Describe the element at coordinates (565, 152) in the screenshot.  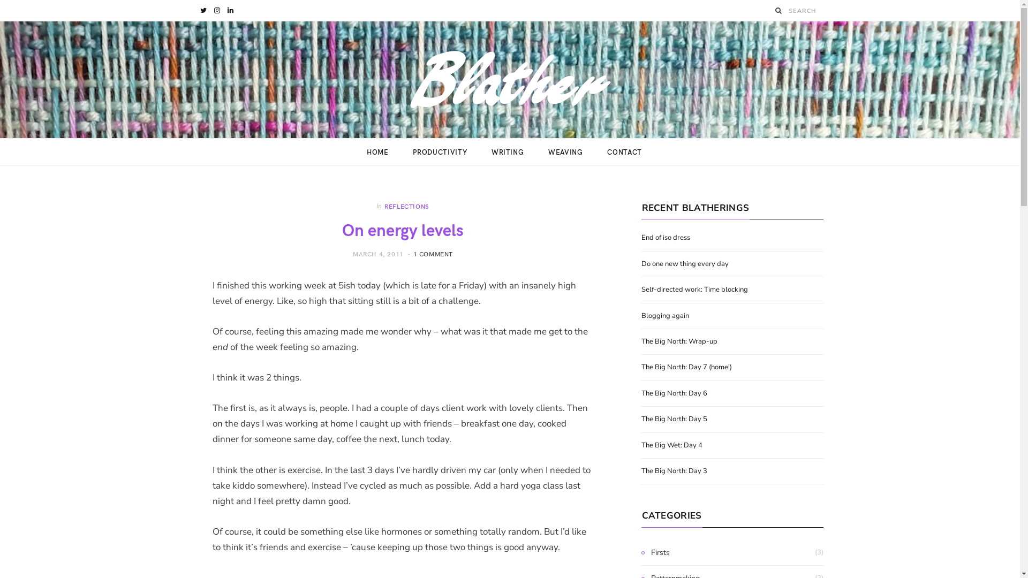
I see `WEAVING` at that location.